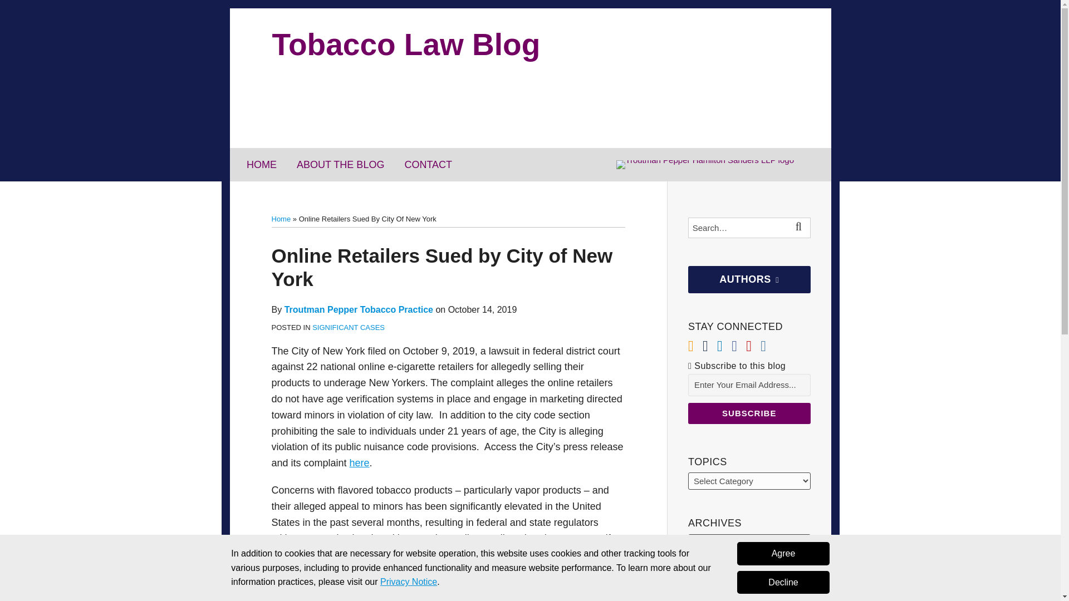 This screenshot has width=1069, height=601. I want to click on SIGNIFICANT CASES, so click(349, 327).